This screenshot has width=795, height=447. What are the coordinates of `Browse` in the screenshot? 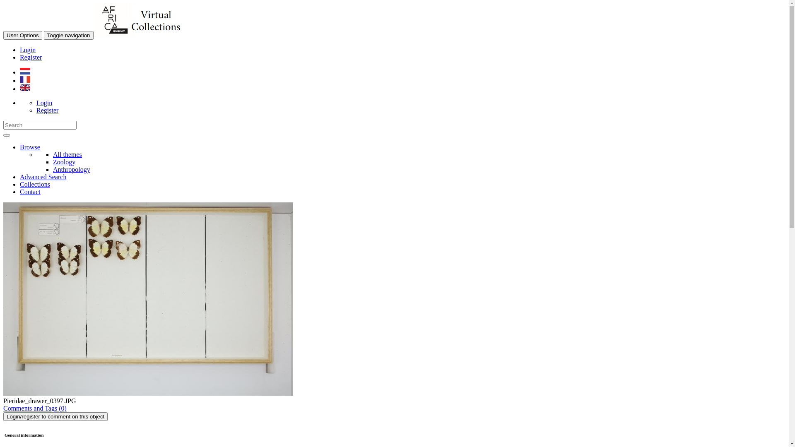 It's located at (30, 147).